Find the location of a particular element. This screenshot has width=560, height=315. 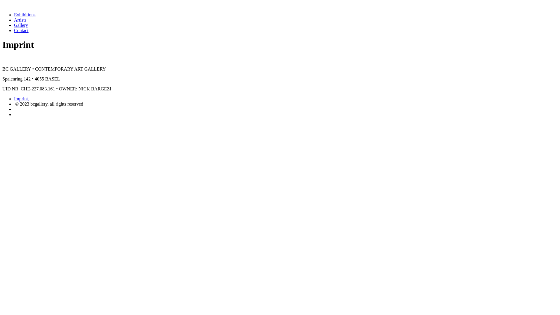

Contact is located at coordinates (21, 30).